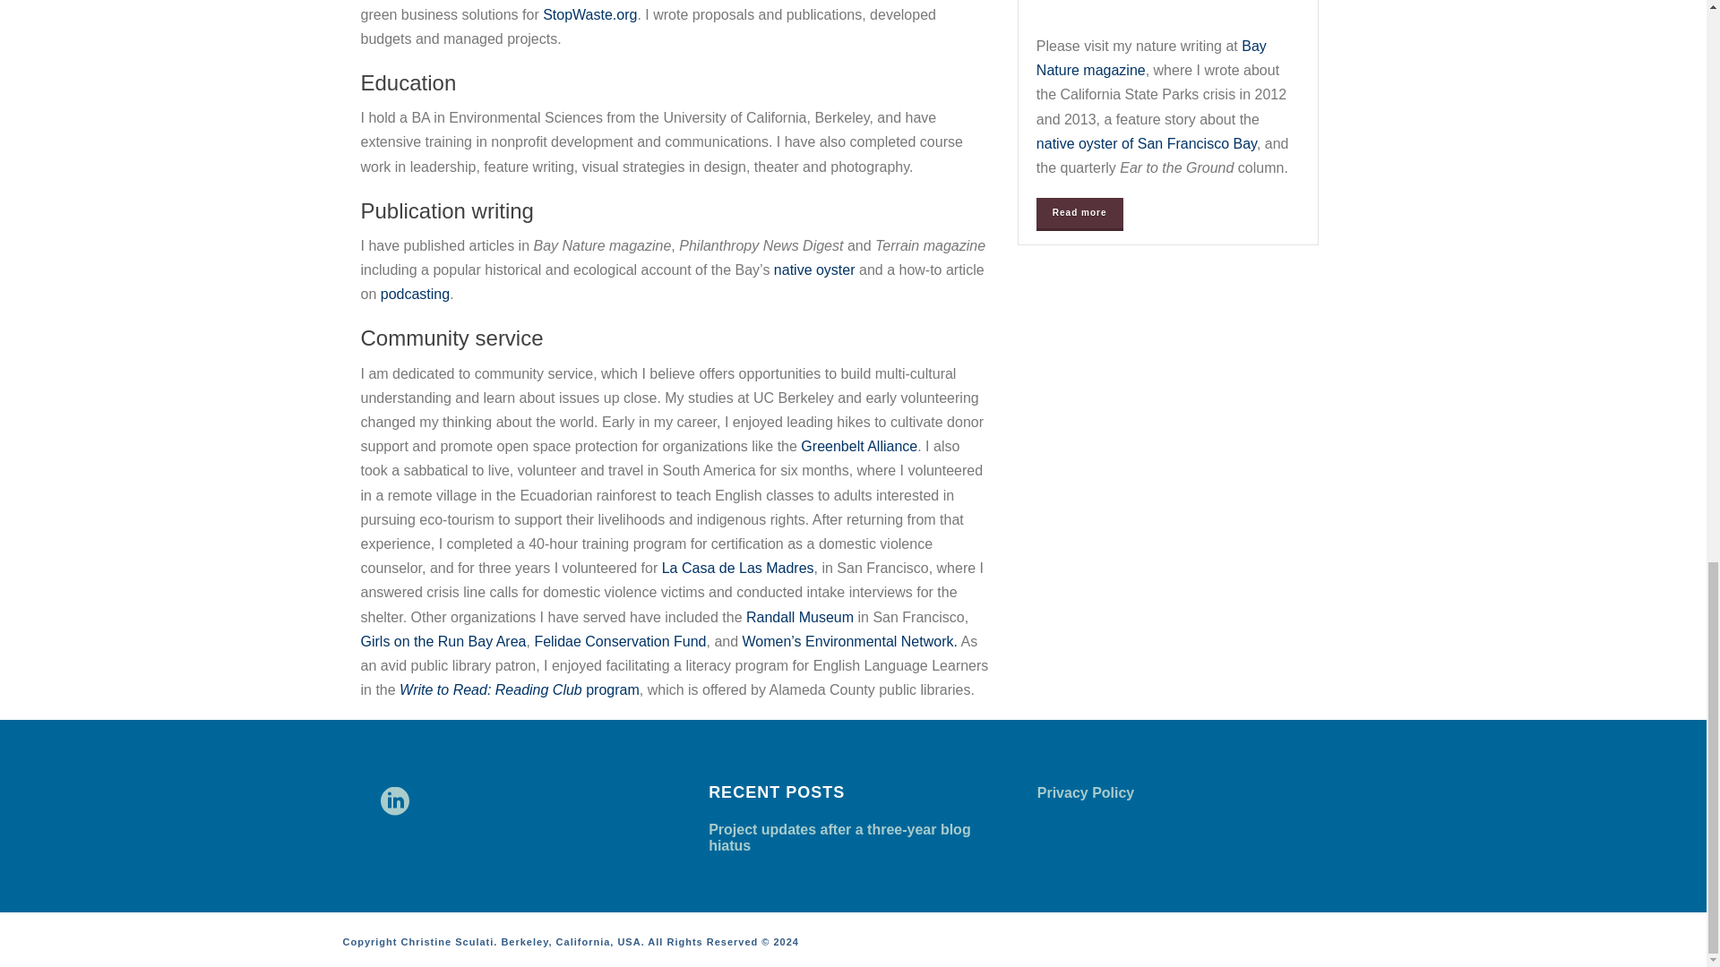 This screenshot has height=967, width=1720. What do you see at coordinates (443, 641) in the screenshot?
I see `Girls on the Run Bay Area` at bounding box center [443, 641].